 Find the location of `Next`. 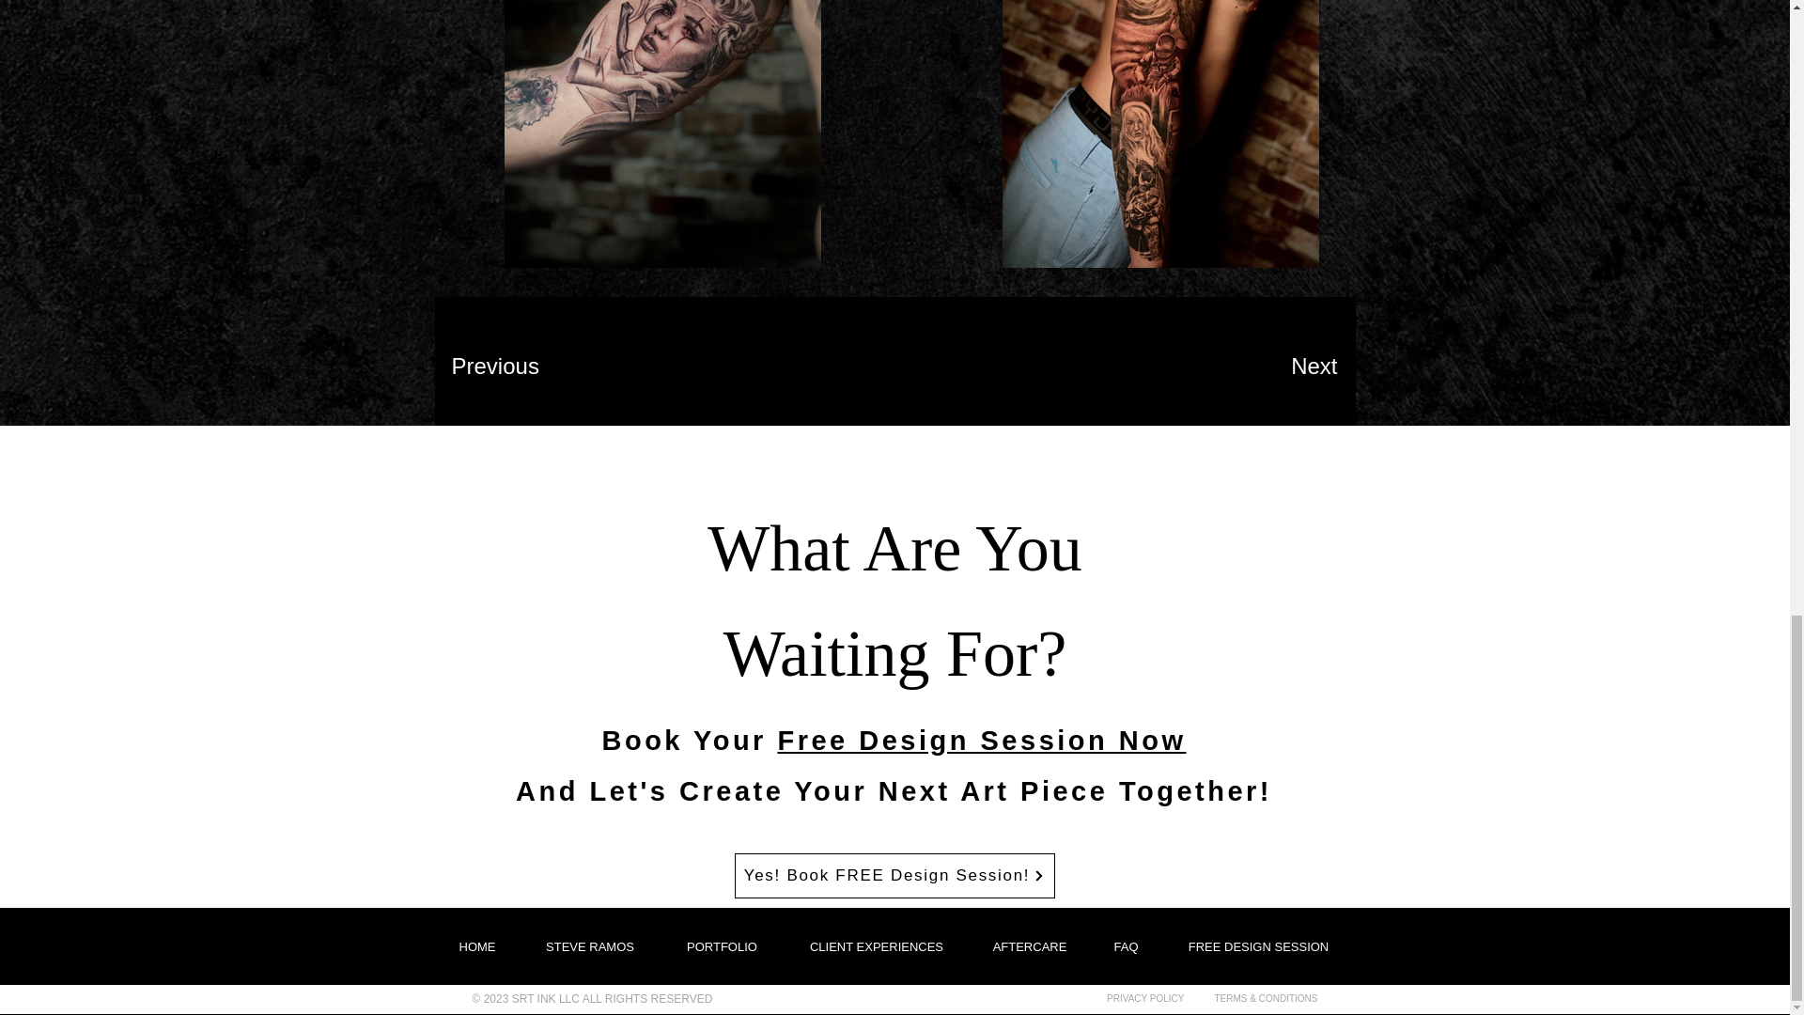

Next is located at coordinates (1276, 367).